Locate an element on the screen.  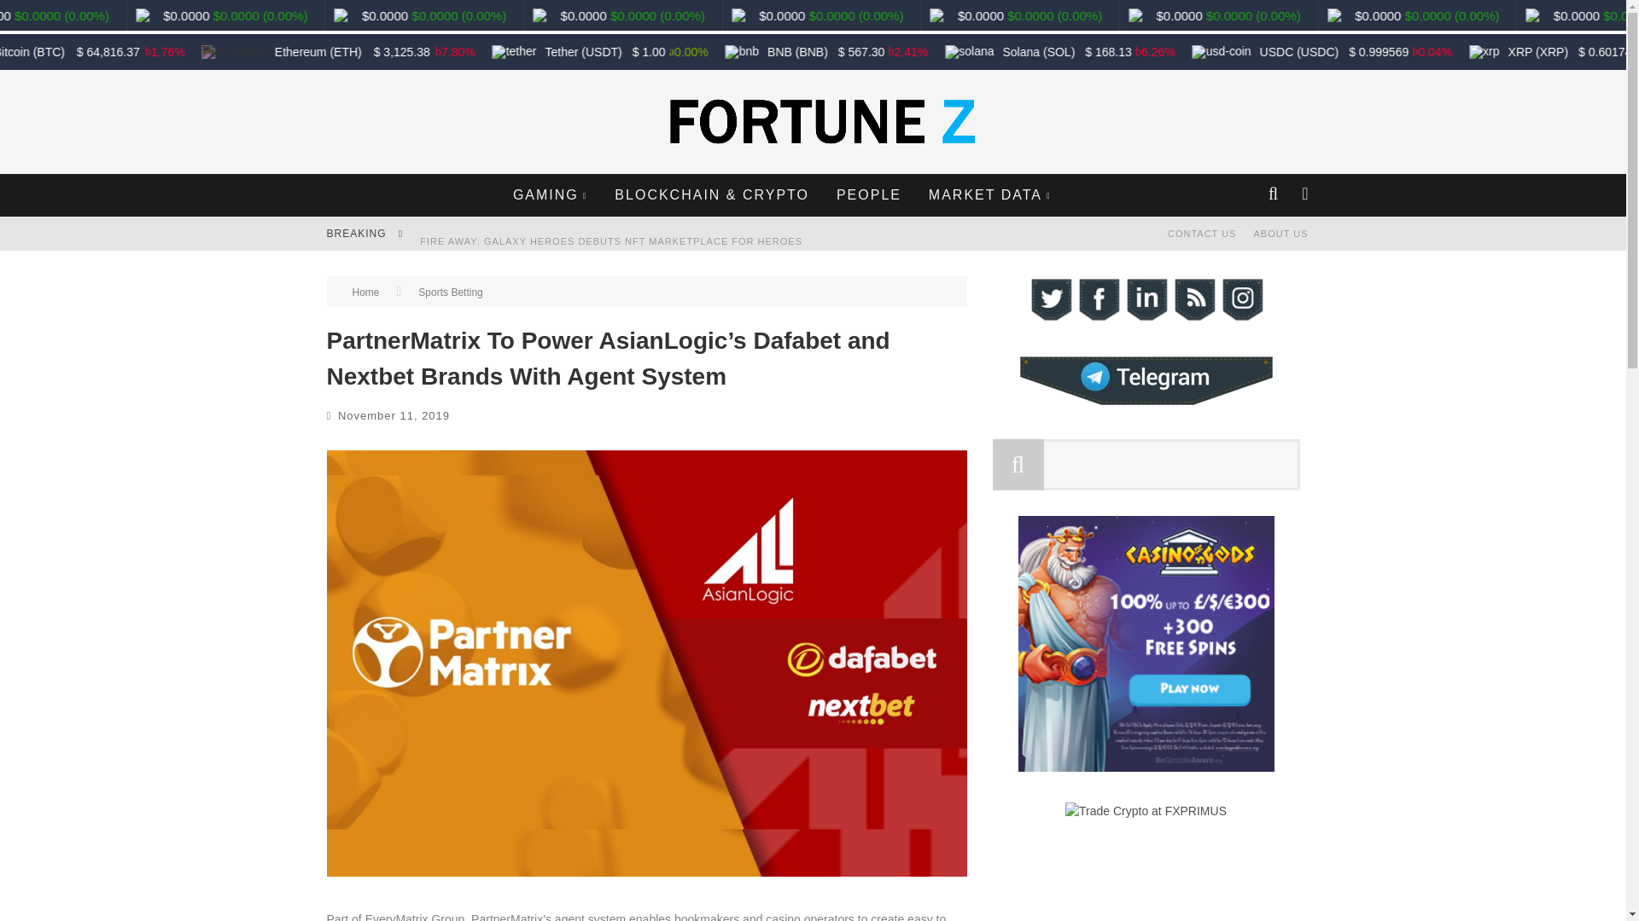
Visit Us On Instagram is located at coordinates (1241, 319).